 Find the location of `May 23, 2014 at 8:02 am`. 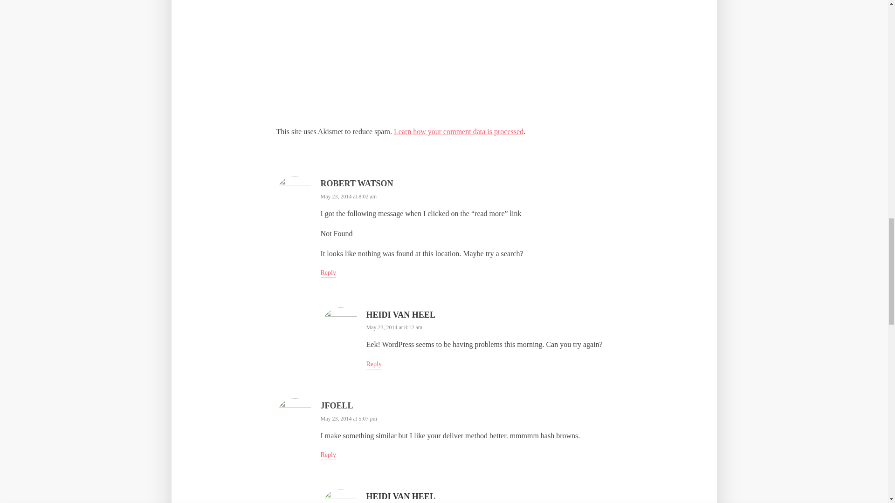

May 23, 2014 at 8:02 am is located at coordinates (349, 196).